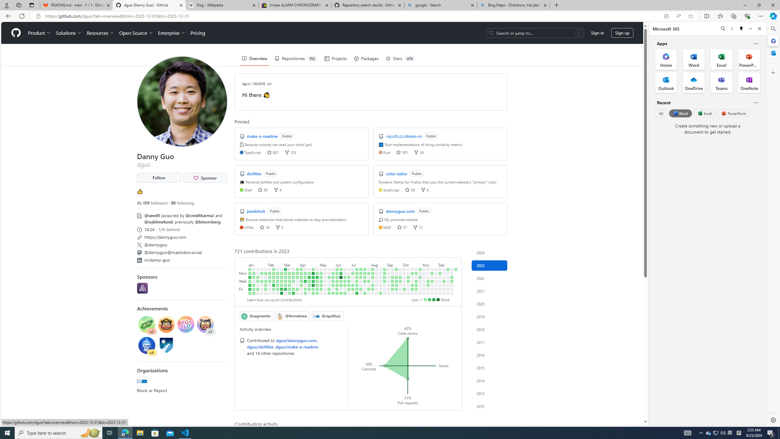  Describe the element at coordinates (381, 289) in the screenshot. I see `No contributions on August 25th.` at that location.